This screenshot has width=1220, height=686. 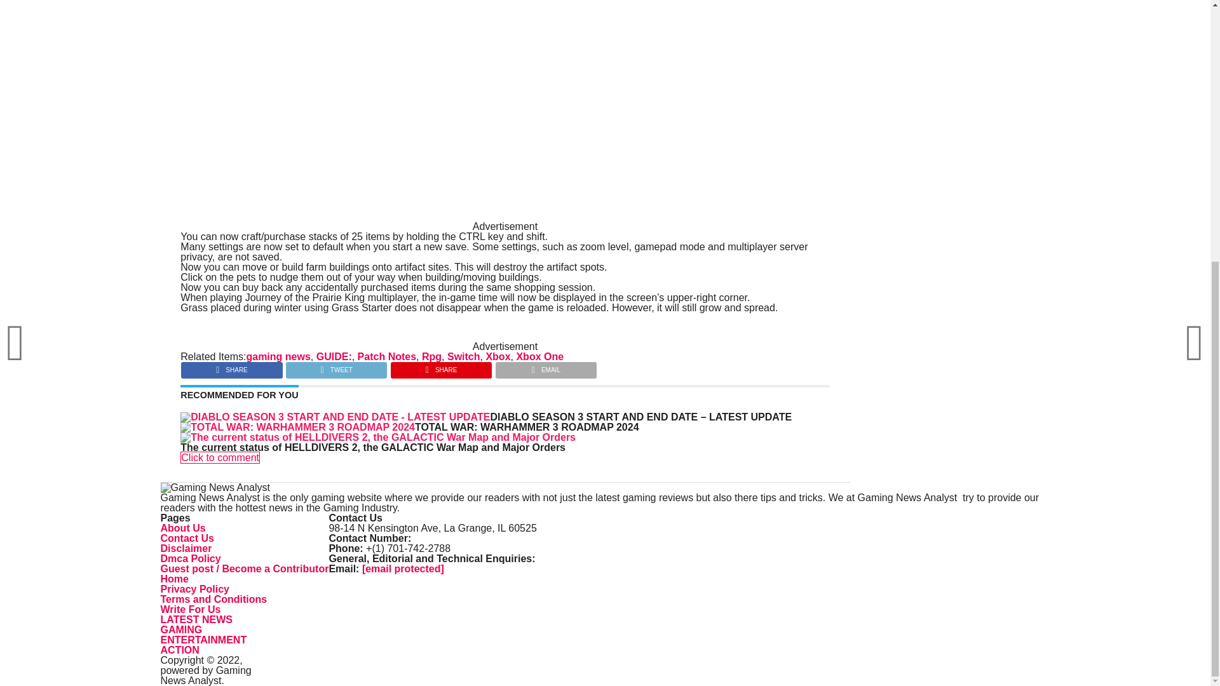 What do you see at coordinates (335, 367) in the screenshot?
I see `TWEET` at bounding box center [335, 367].